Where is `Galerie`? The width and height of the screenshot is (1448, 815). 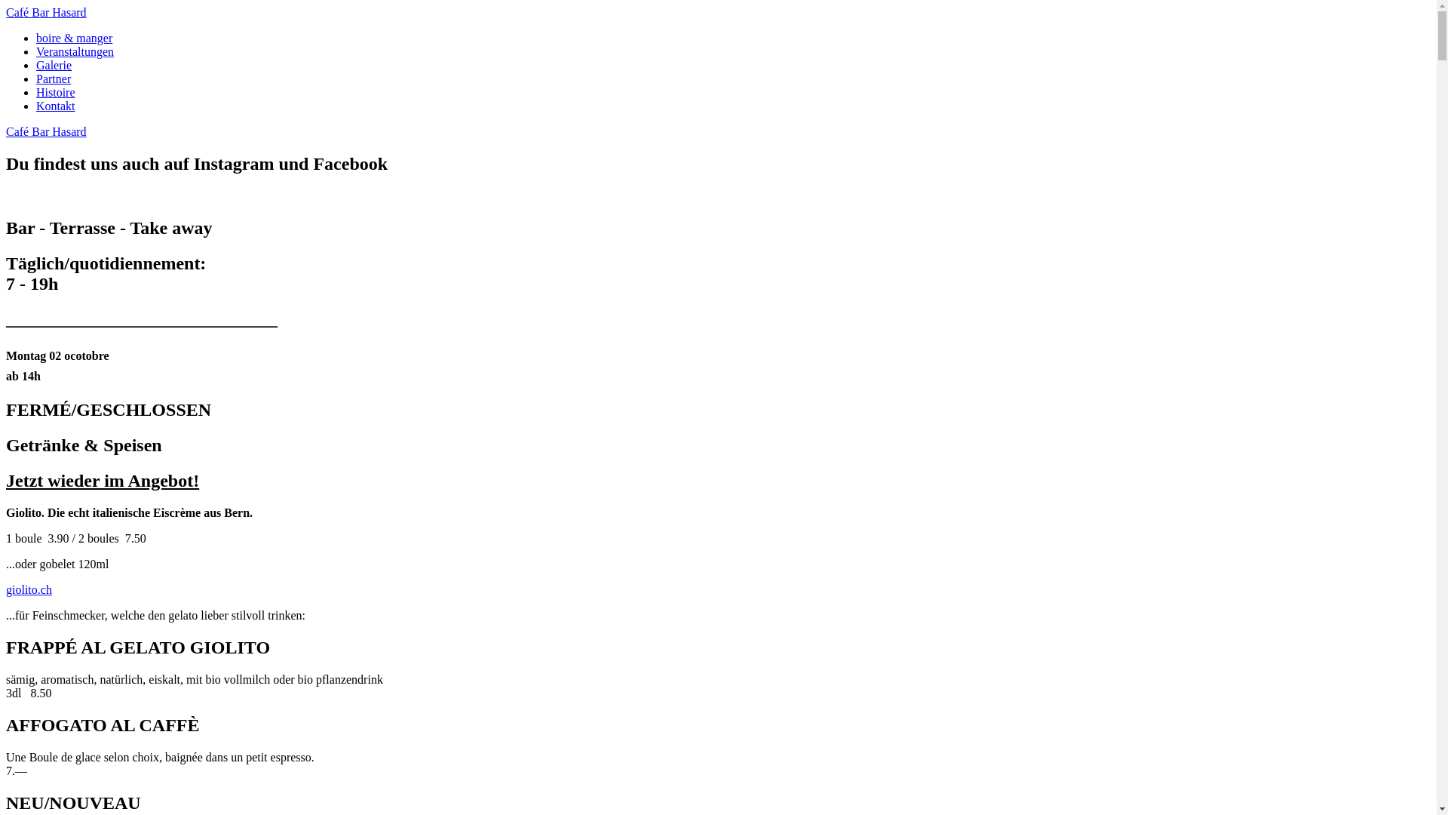 Galerie is located at coordinates (54, 65).